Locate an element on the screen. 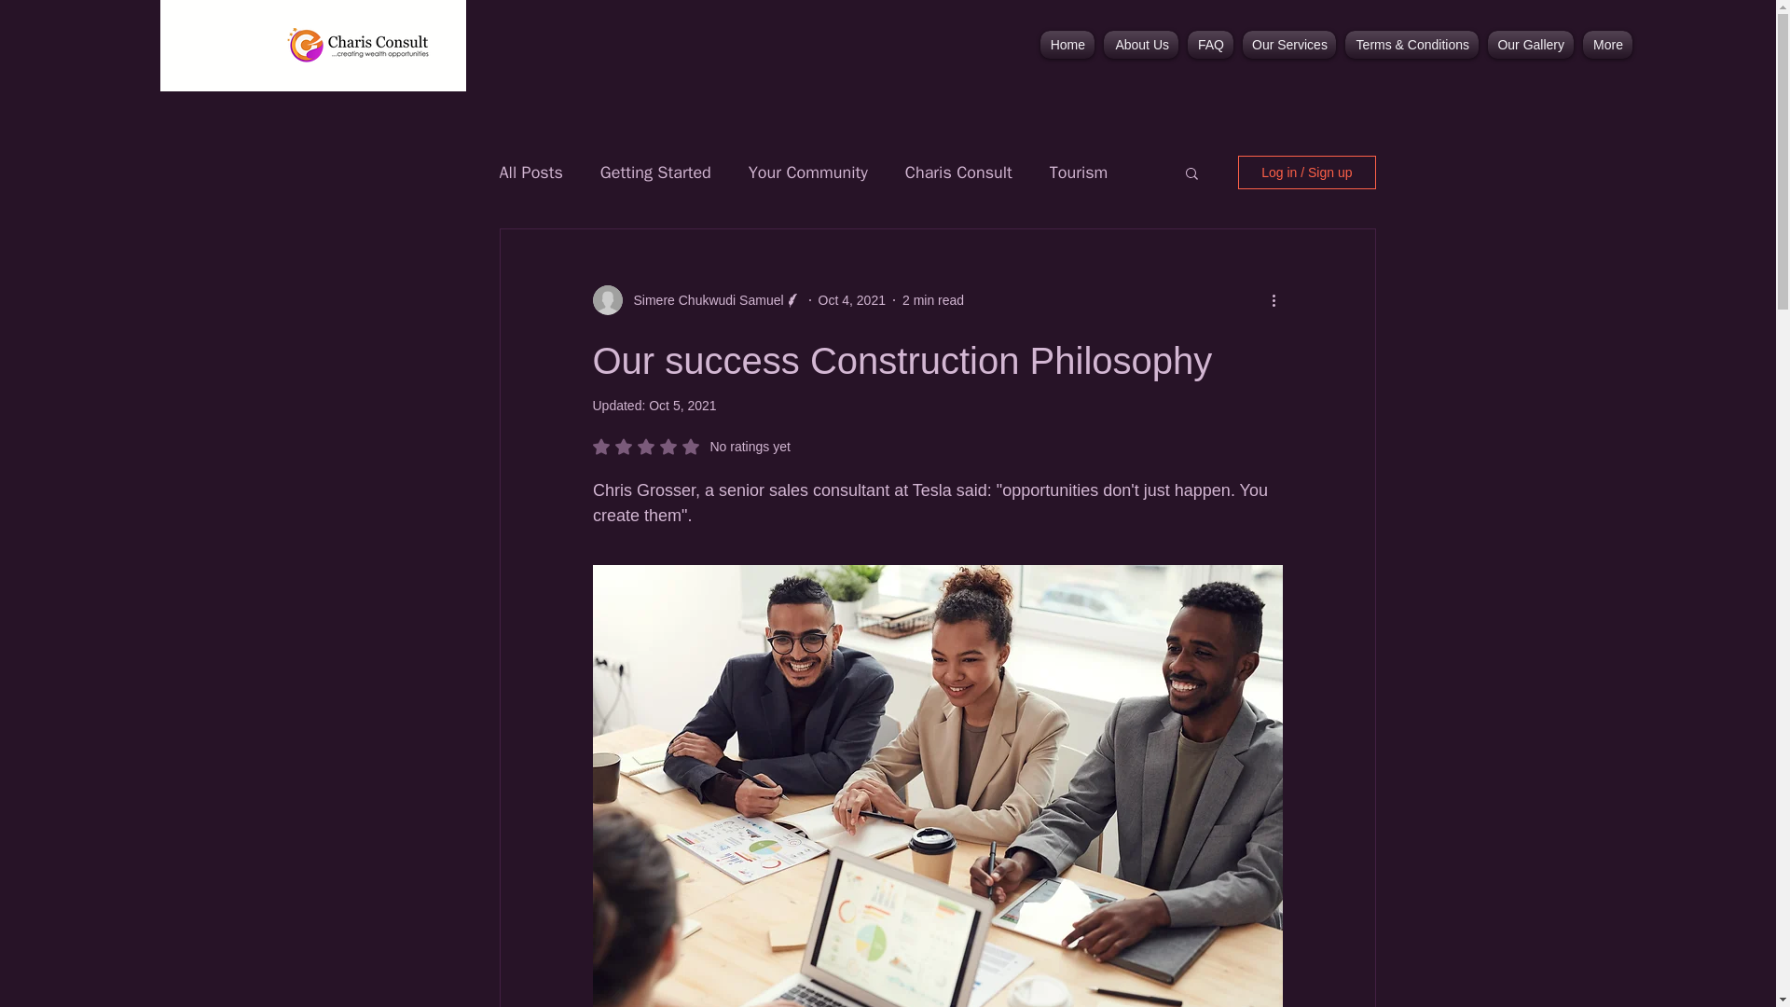 Image resolution: width=1790 pixels, height=1007 pixels. About Us is located at coordinates (703, 300).